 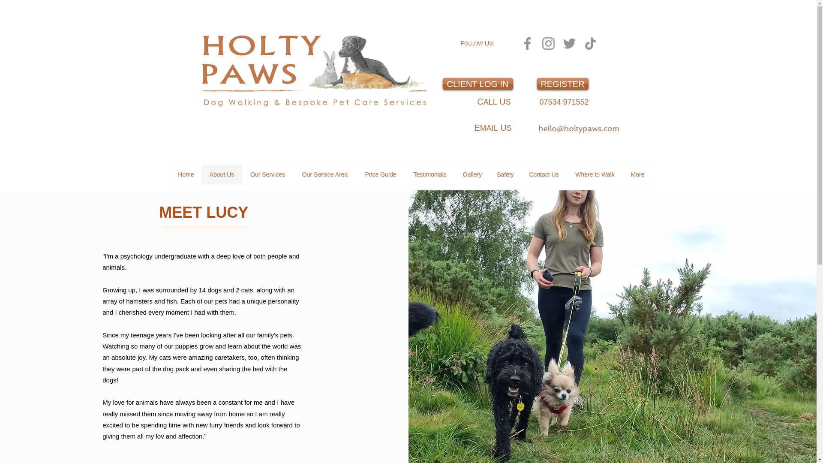 I want to click on Contact Us, so click(x=544, y=174).